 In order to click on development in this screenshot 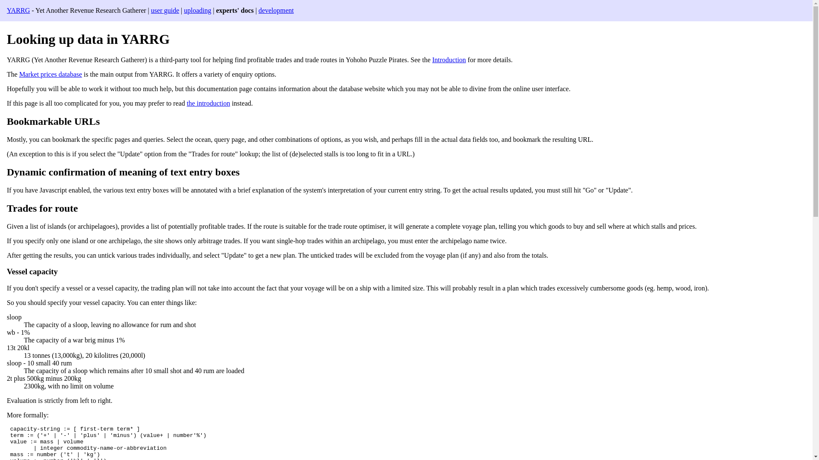, I will do `click(276, 10)`.